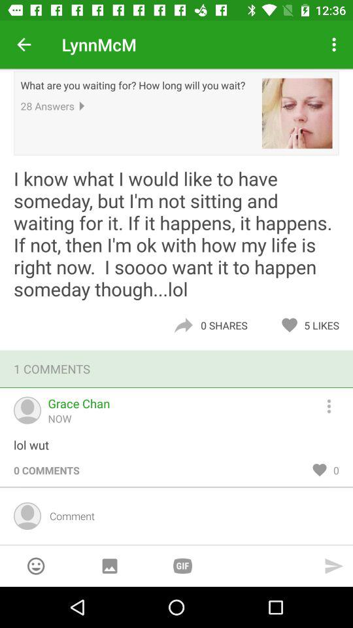 The image size is (353, 628). Describe the element at coordinates (334, 566) in the screenshot. I see `send typed comment` at that location.